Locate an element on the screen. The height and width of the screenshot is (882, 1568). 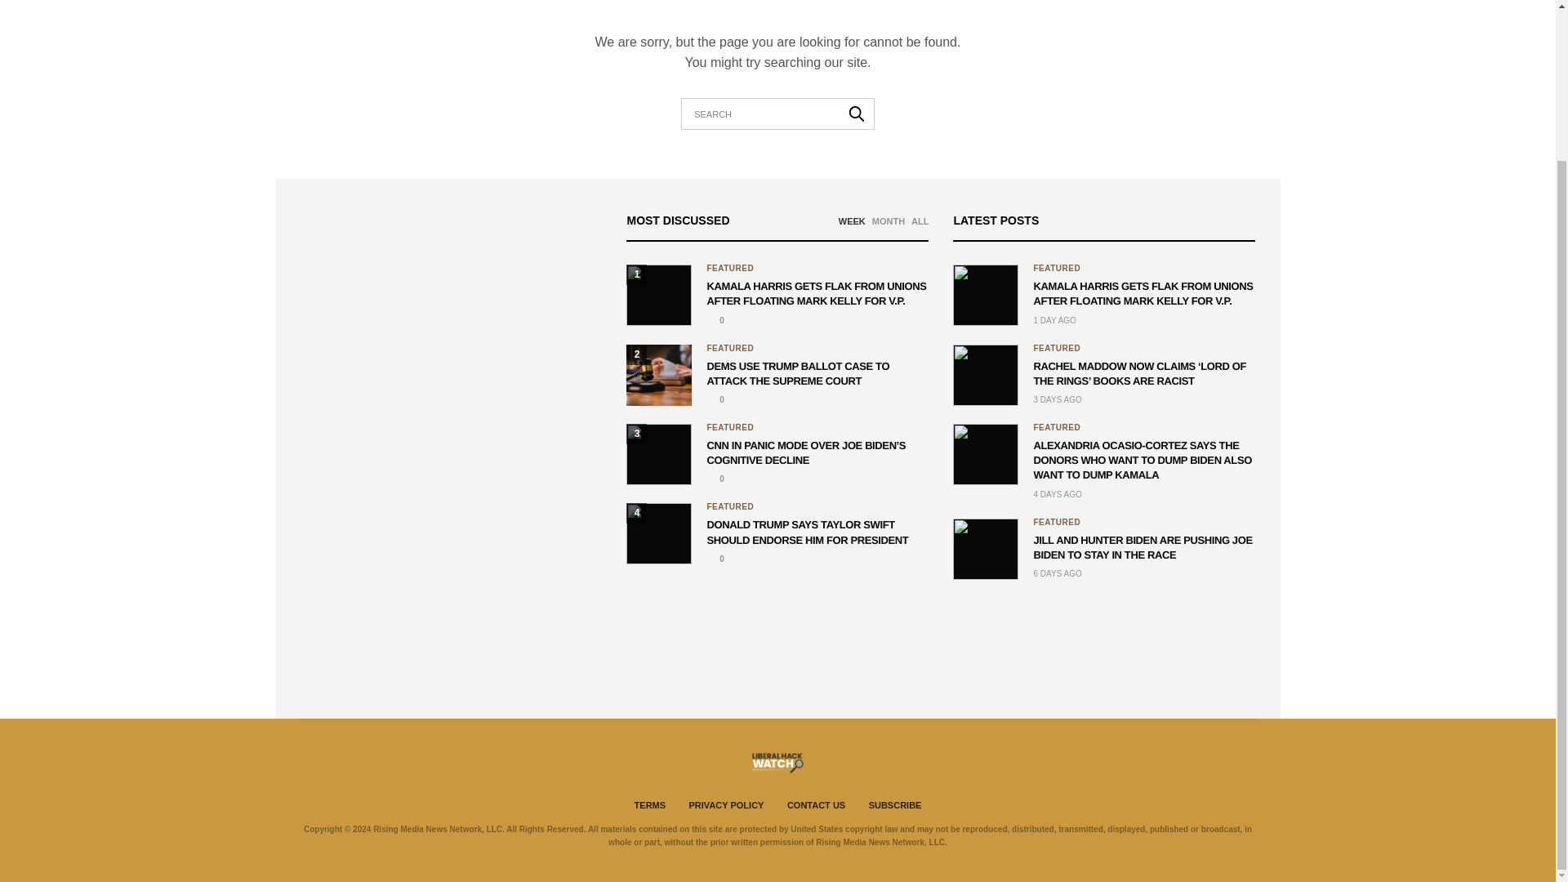
Dems Use Trump Ballot Case to Attack the Supreme Court is located at coordinates (715, 399).